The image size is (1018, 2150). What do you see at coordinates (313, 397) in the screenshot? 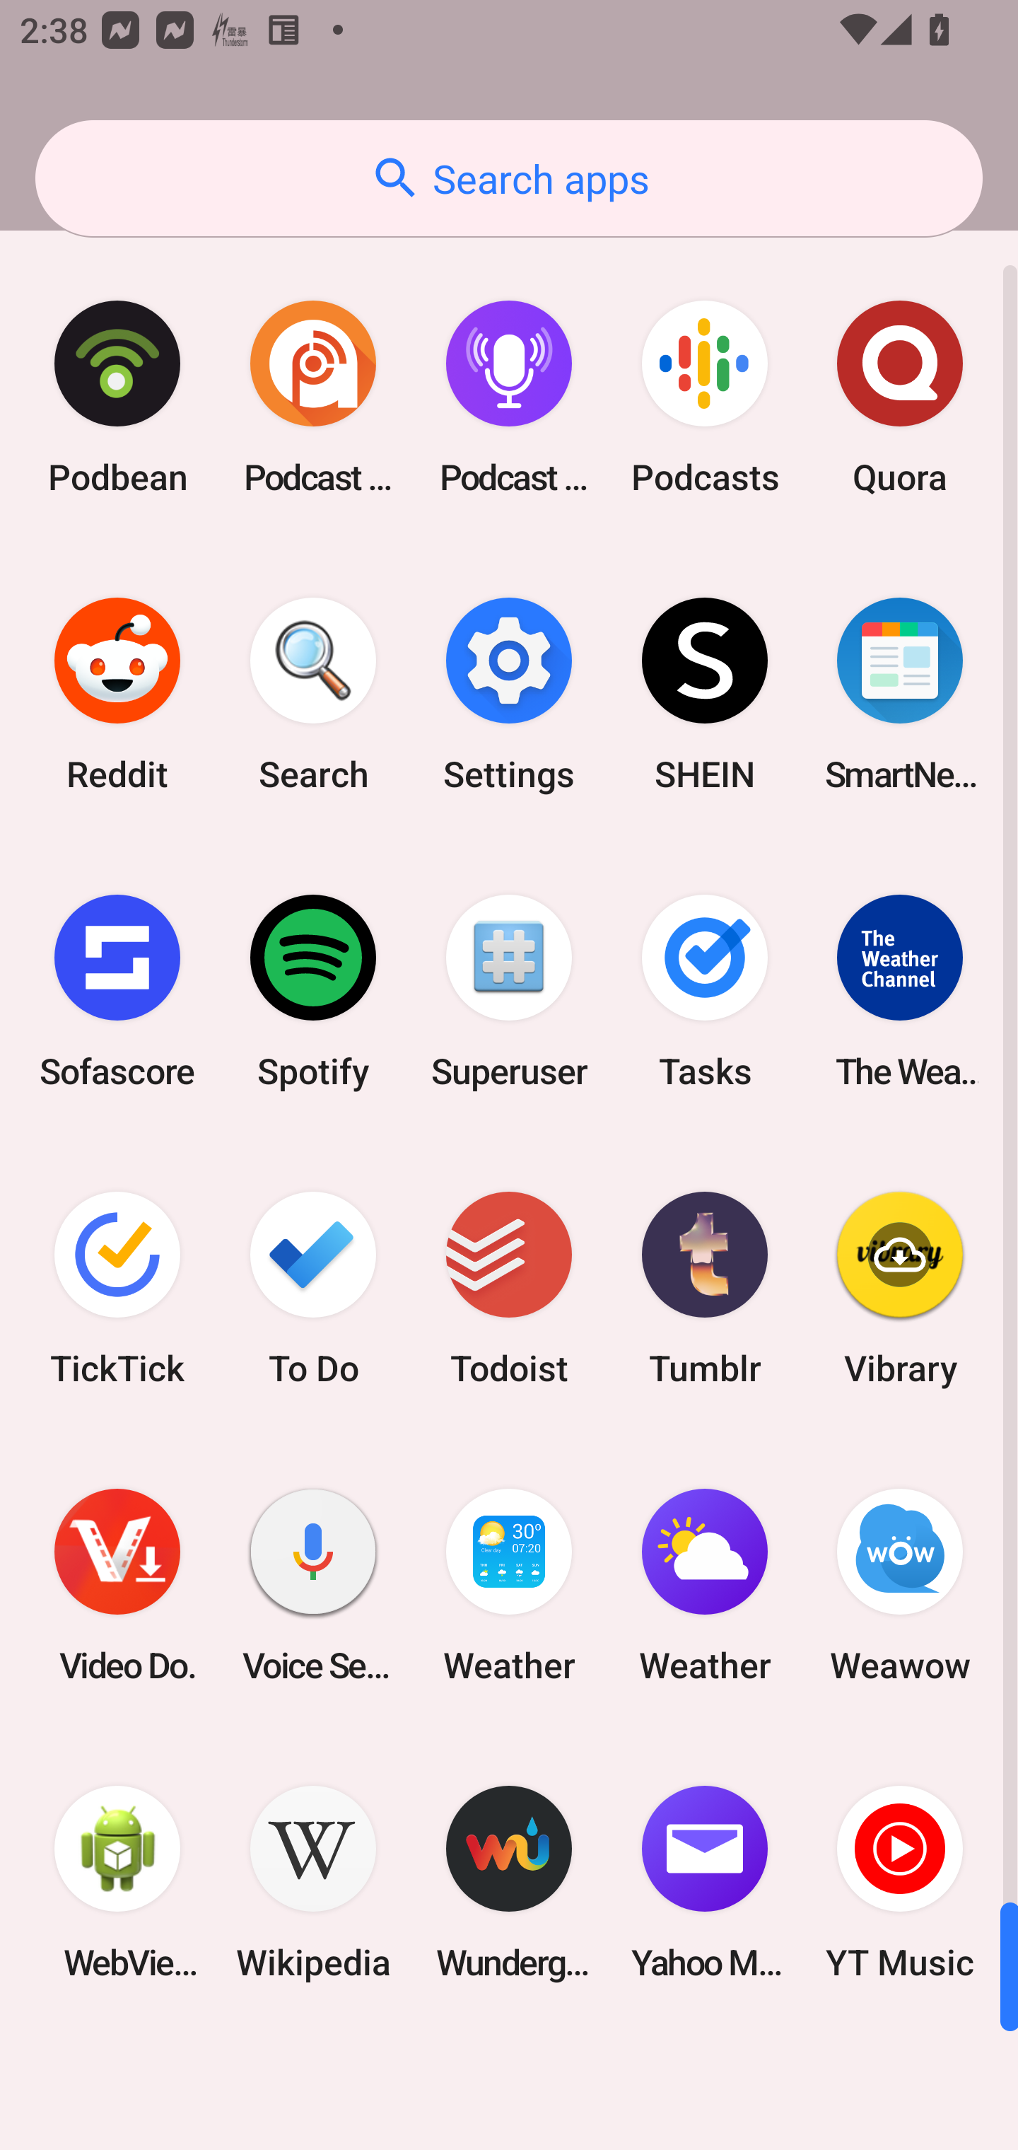
I see `Podcast Addict` at bounding box center [313, 397].